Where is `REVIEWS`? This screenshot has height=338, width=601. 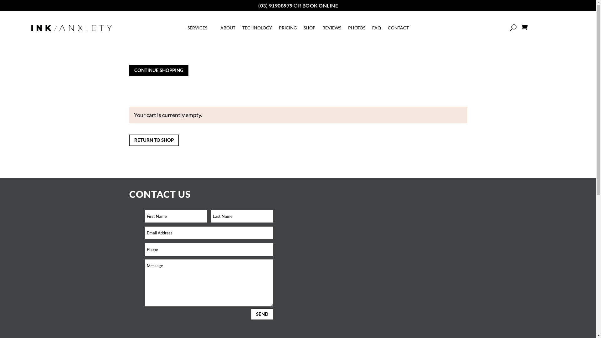
REVIEWS is located at coordinates (332, 29).